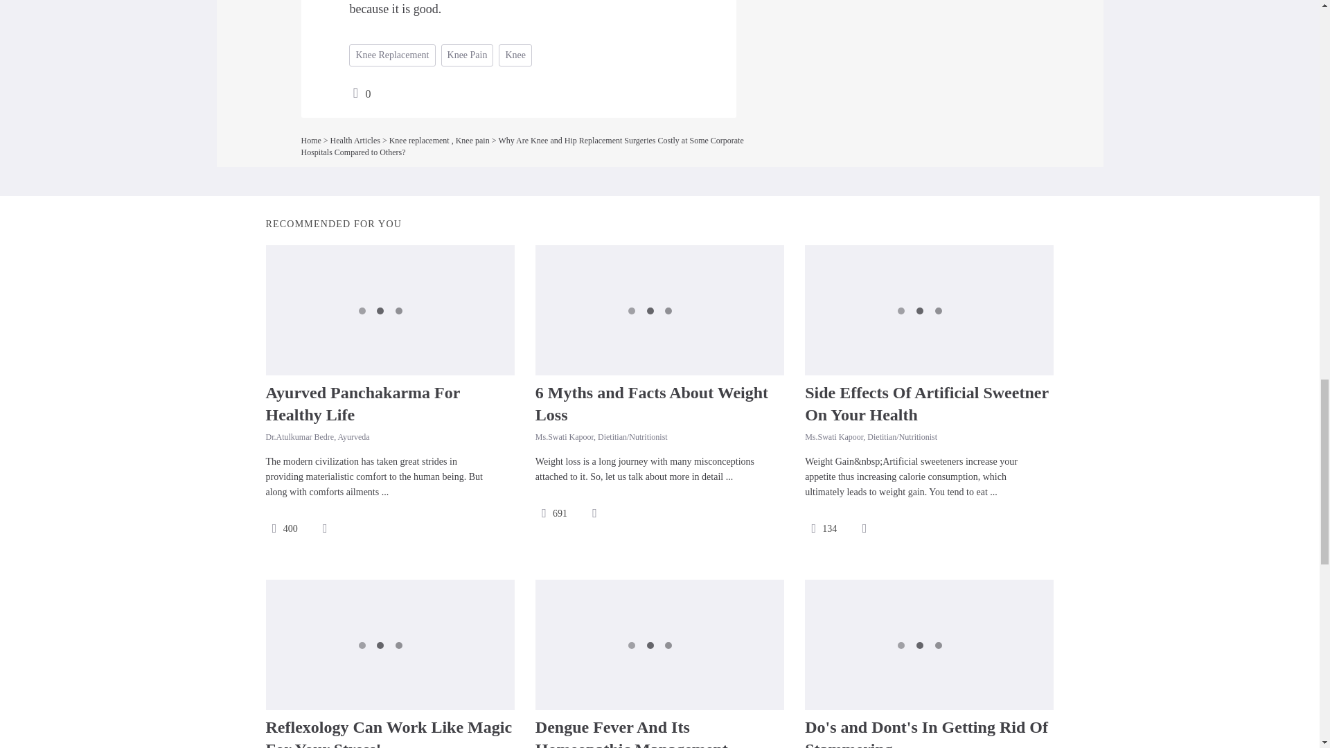  I want to click on Knee, so click(515, 55).